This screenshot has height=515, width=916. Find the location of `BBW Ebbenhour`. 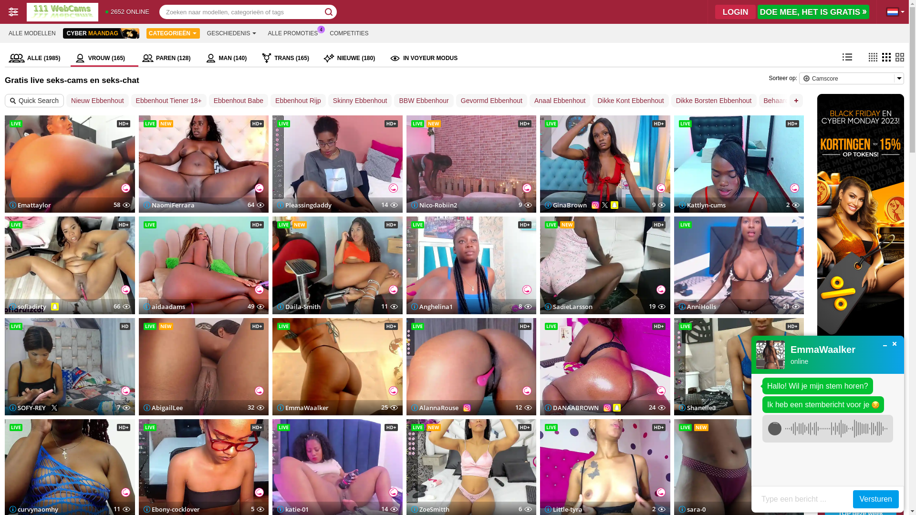

BBW Ebbenhour is located at coordinates (424, 101).